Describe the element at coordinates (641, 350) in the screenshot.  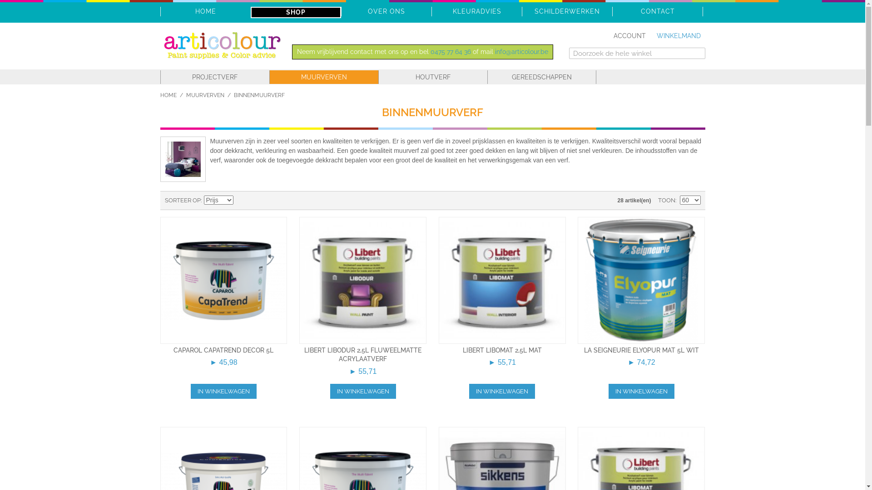
I see `LA SEIGNEURIE ELYOPUR MAT 5L WIT` at that location.